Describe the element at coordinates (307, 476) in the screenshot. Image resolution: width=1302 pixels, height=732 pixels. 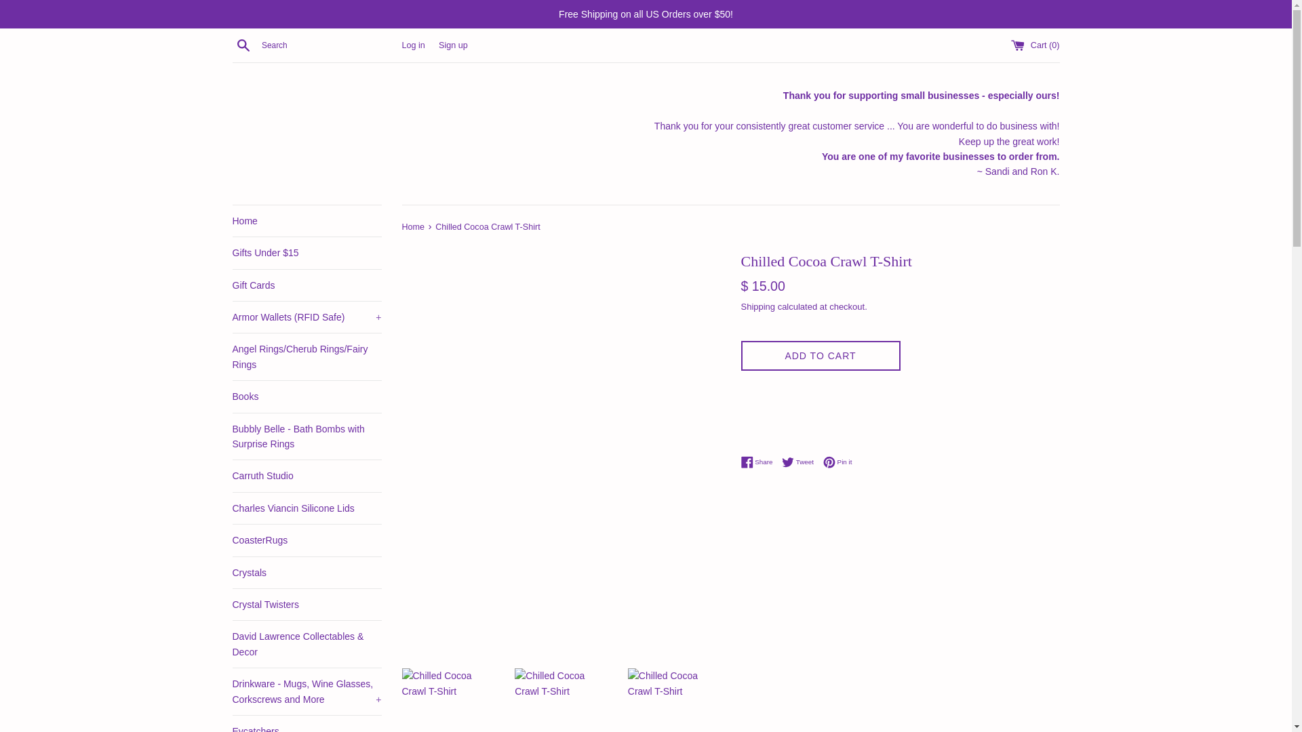
I see `Carruth Studio` at that location.